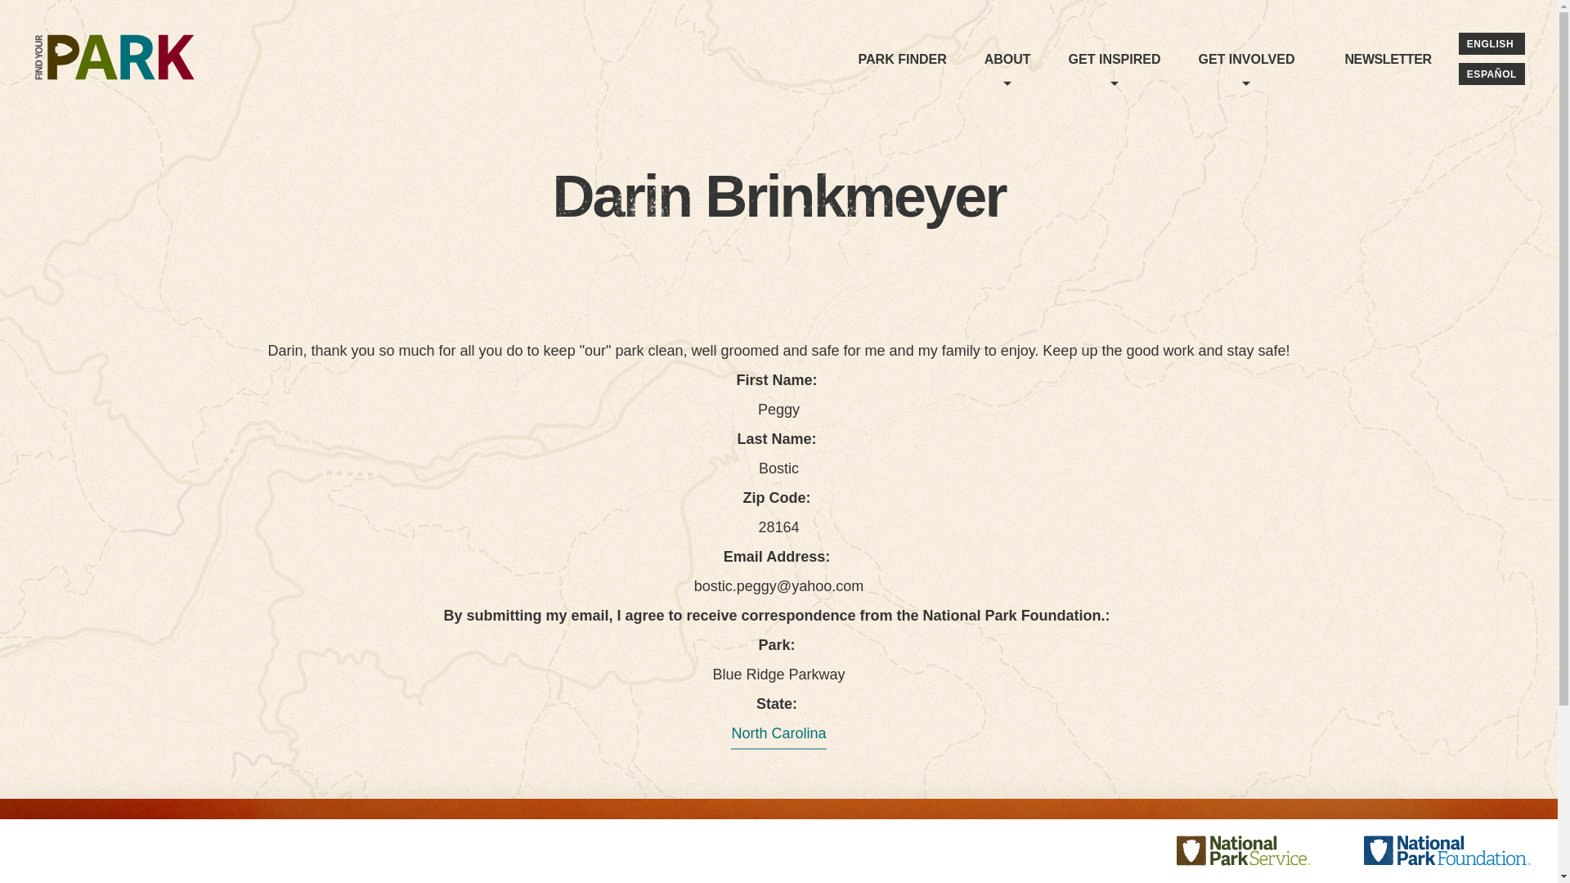 This screenshot has width=1570, height=883. I want to click on GET INSPIRED, so click(1115, 58).